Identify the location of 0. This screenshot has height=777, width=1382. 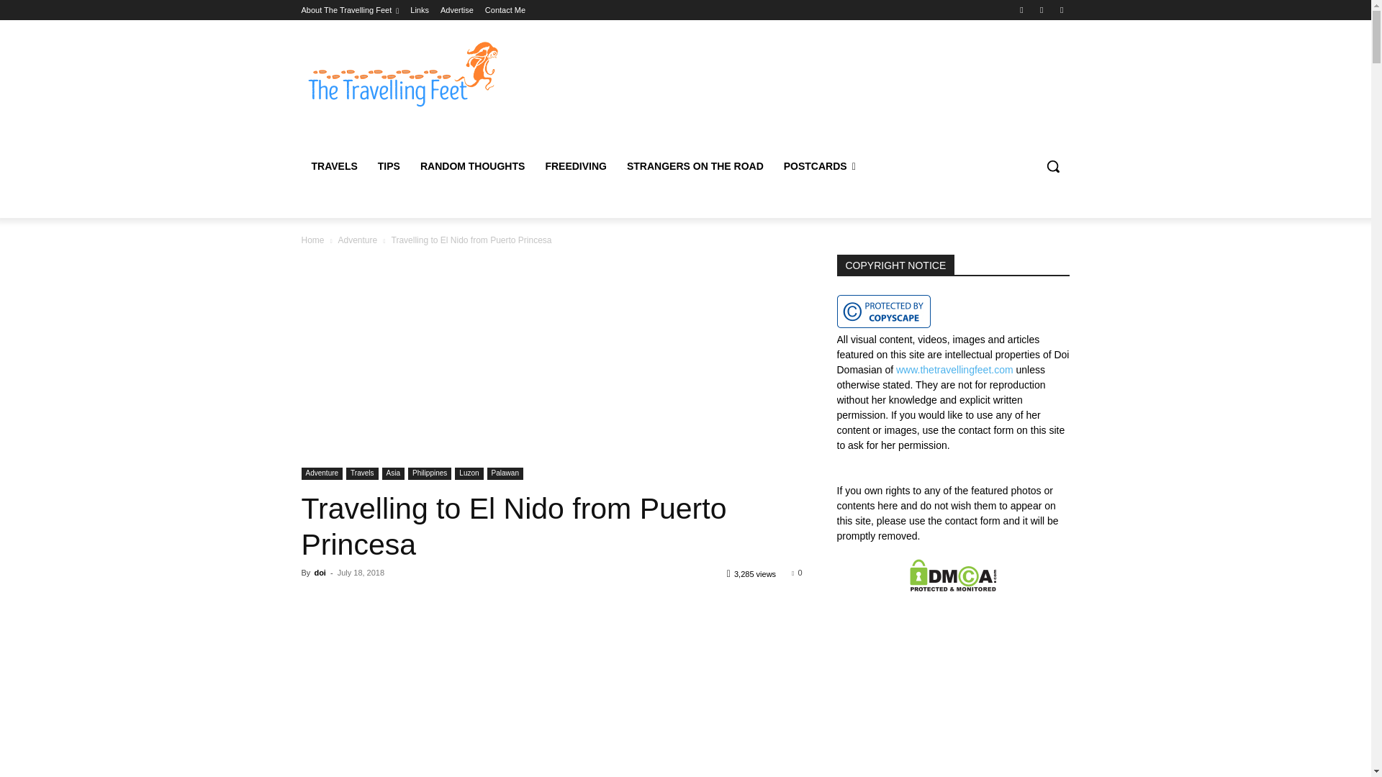
(796, 573).